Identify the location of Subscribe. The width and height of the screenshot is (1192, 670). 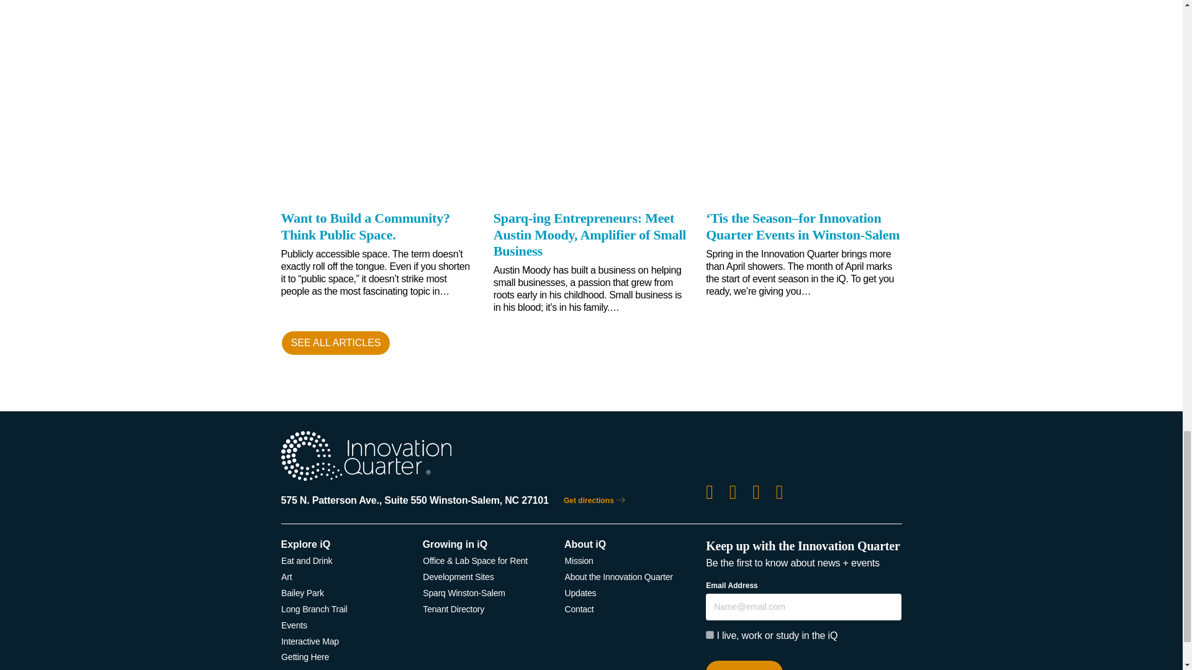
(744, 665).